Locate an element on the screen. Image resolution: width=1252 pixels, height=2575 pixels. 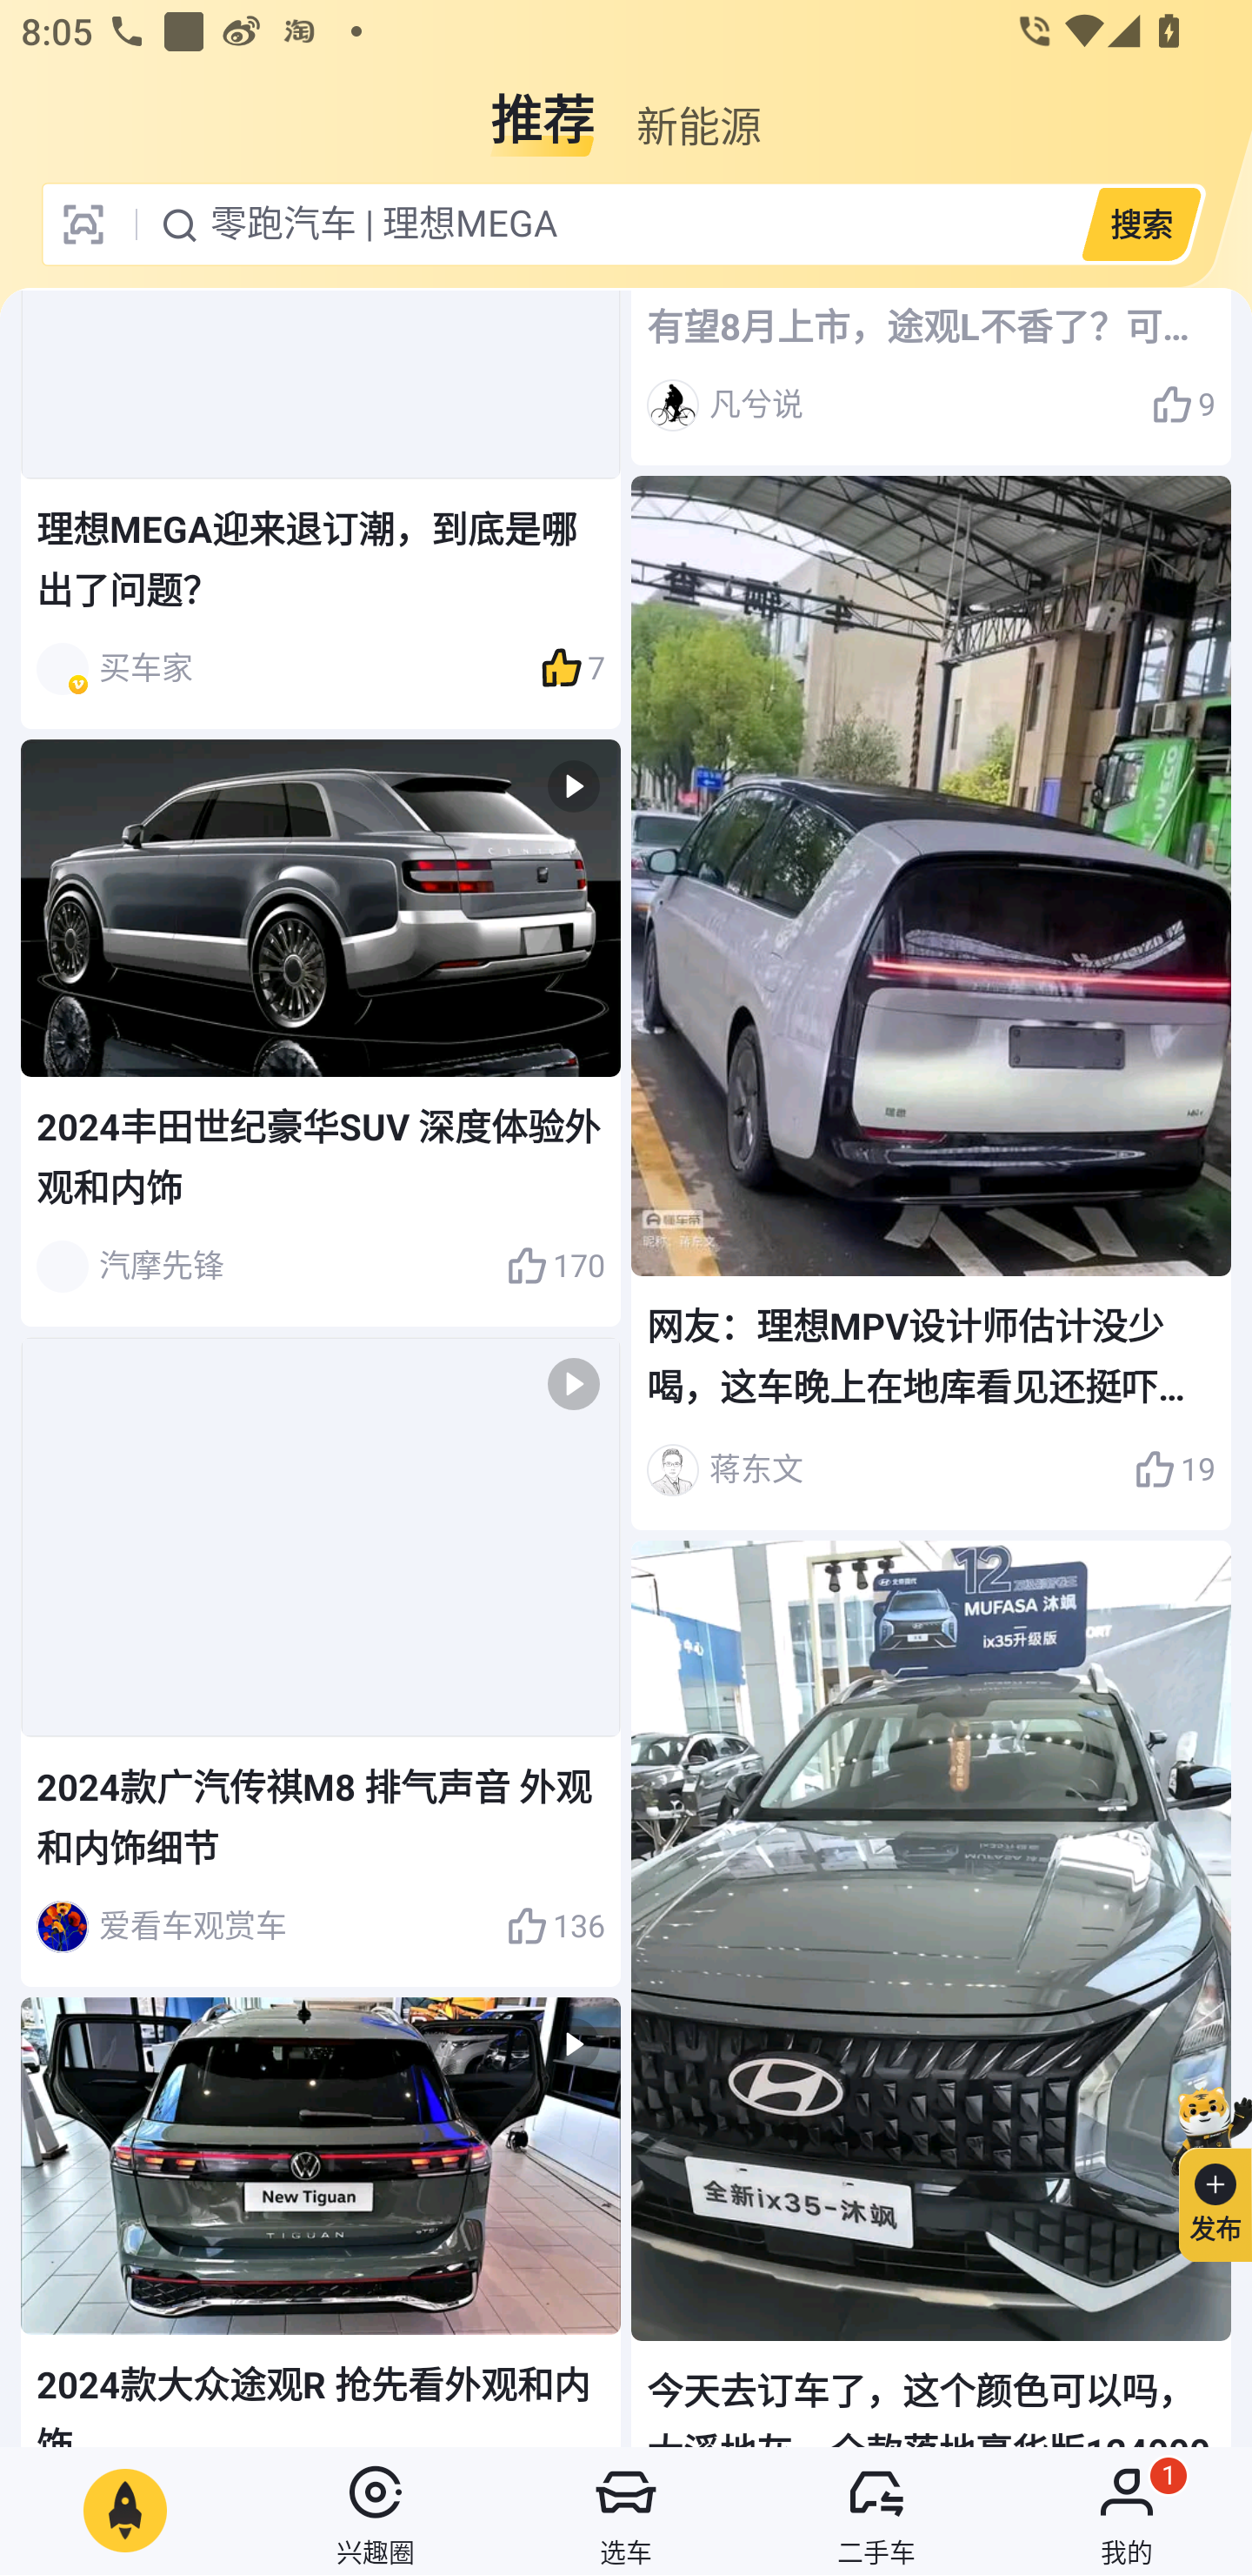
今天去订车了，这个颜色可以吗，大溪地灰，全款落地豪华版124000 is located at coordinates (930, 1993).